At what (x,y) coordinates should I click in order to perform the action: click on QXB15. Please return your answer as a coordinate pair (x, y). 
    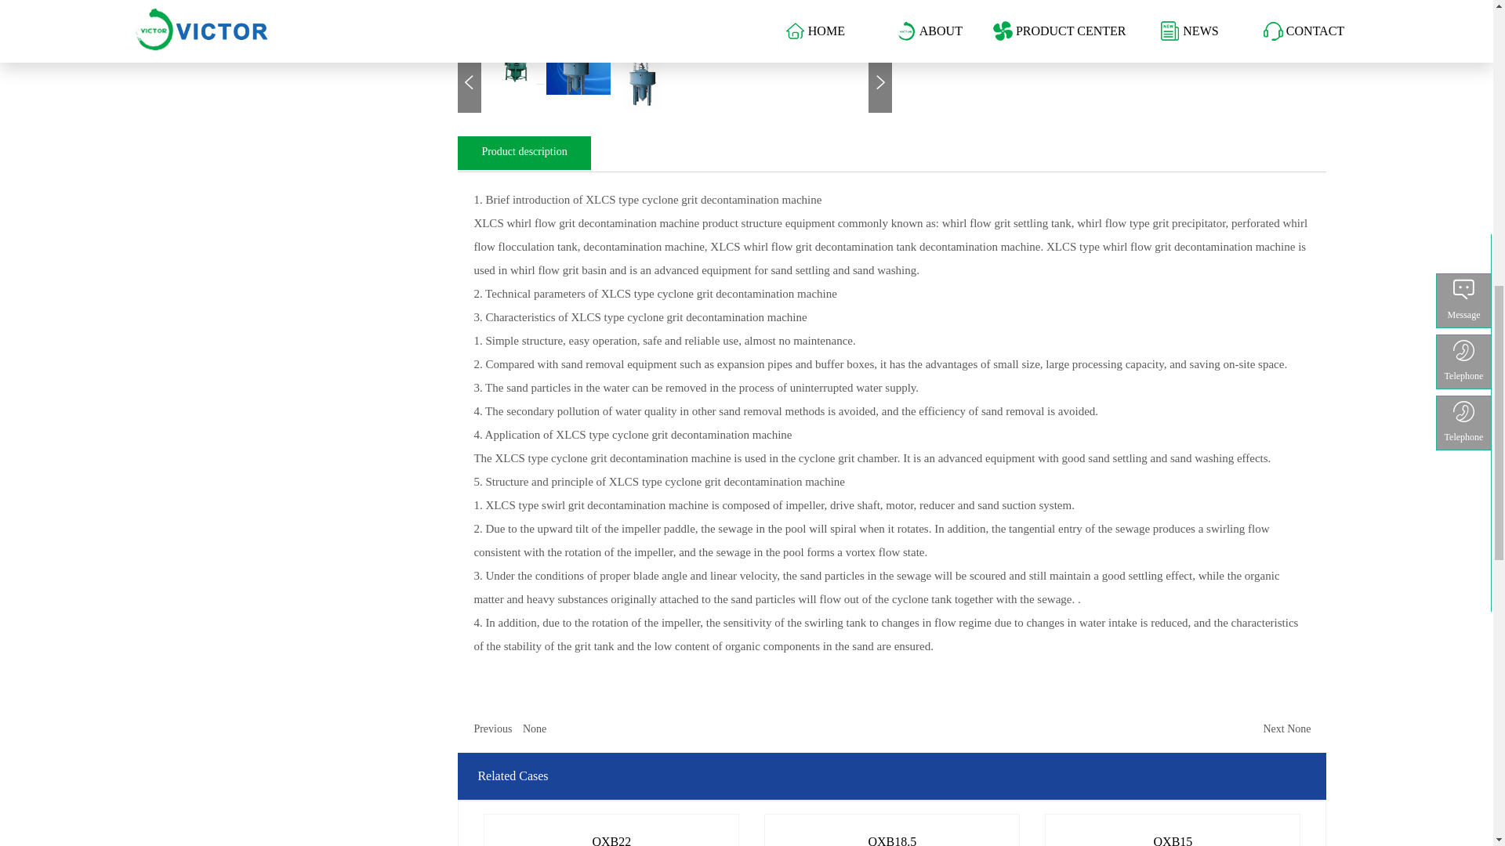
    Looking at the image, I should click on (1173, 835).